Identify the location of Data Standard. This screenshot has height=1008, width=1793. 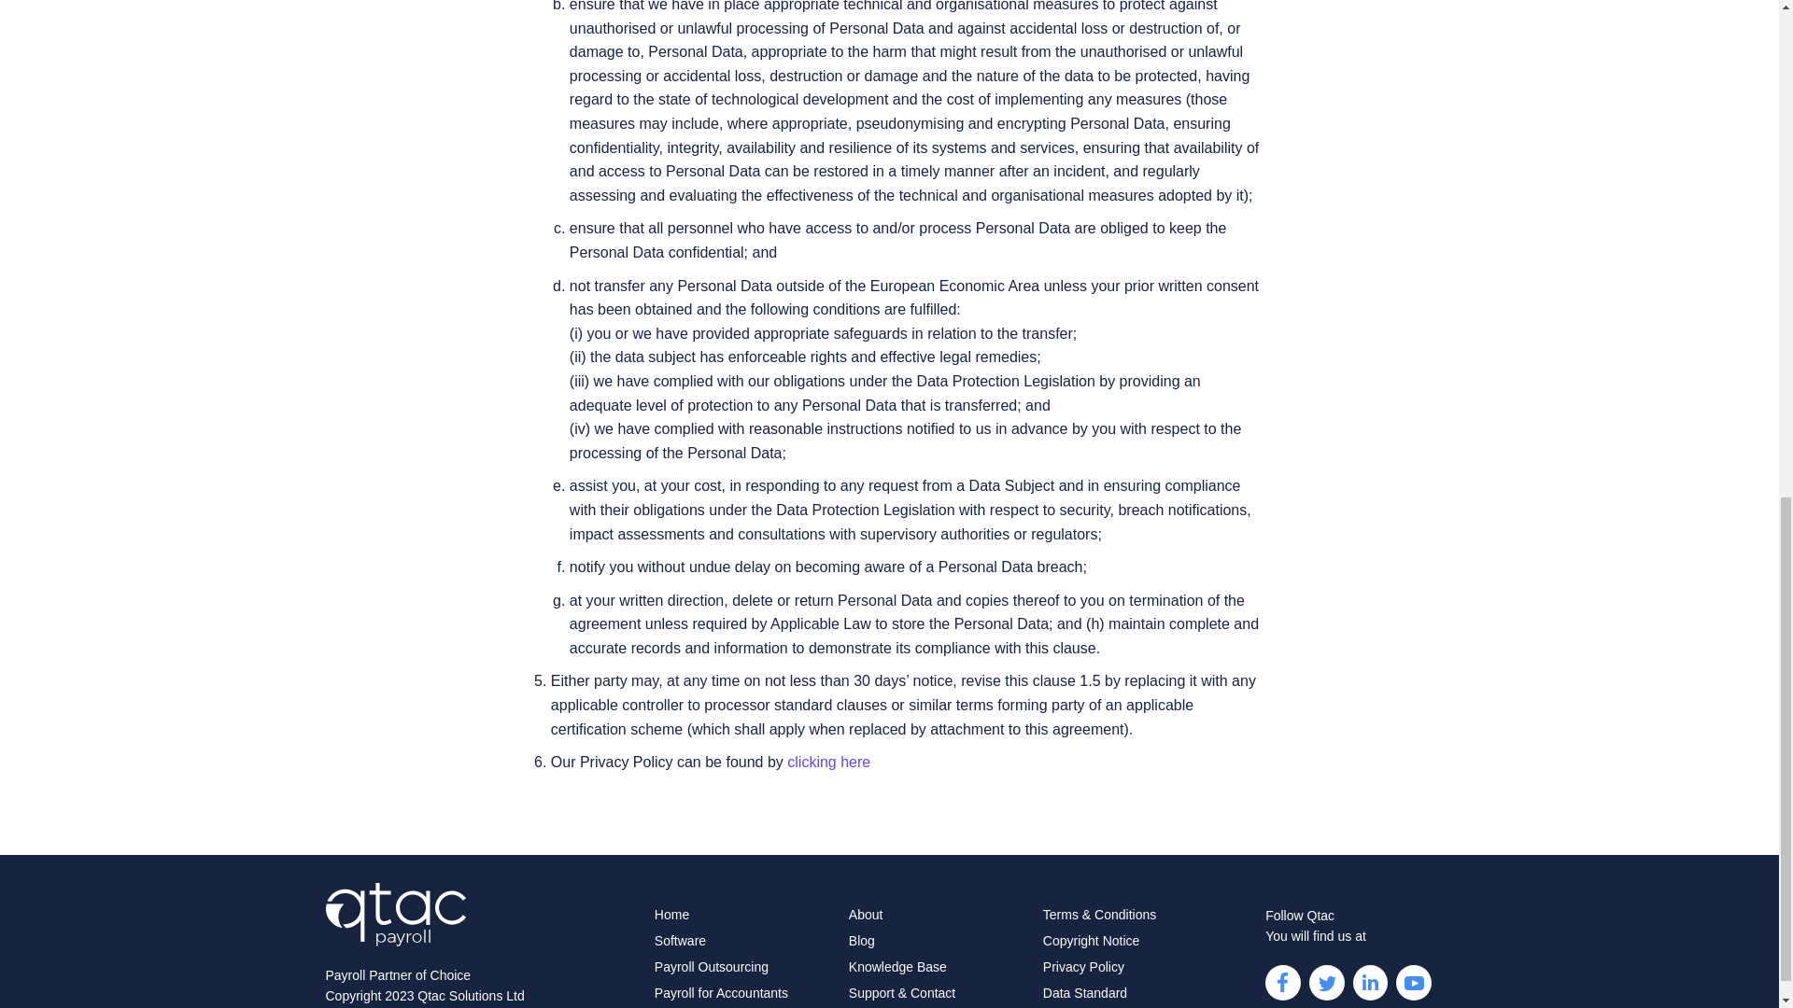
(1085, 993).